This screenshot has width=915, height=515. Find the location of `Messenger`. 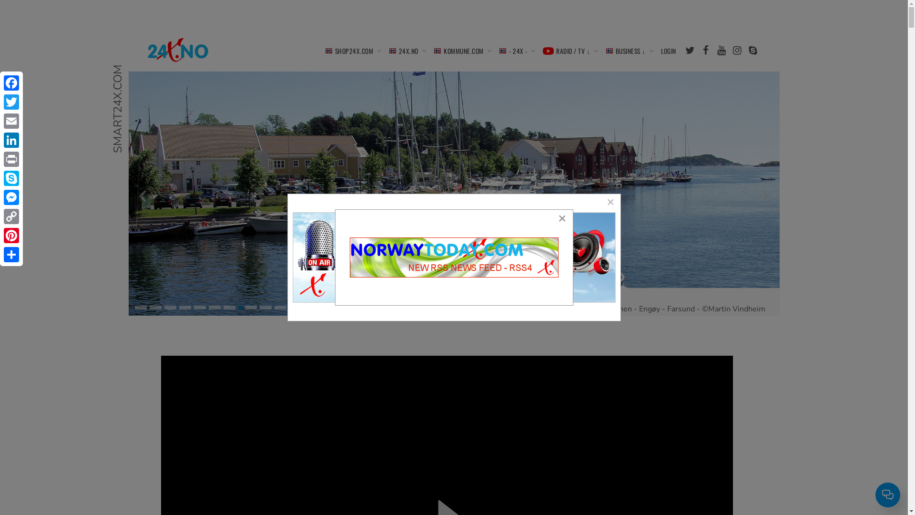

Messenger is located at coordinates (11, 197).